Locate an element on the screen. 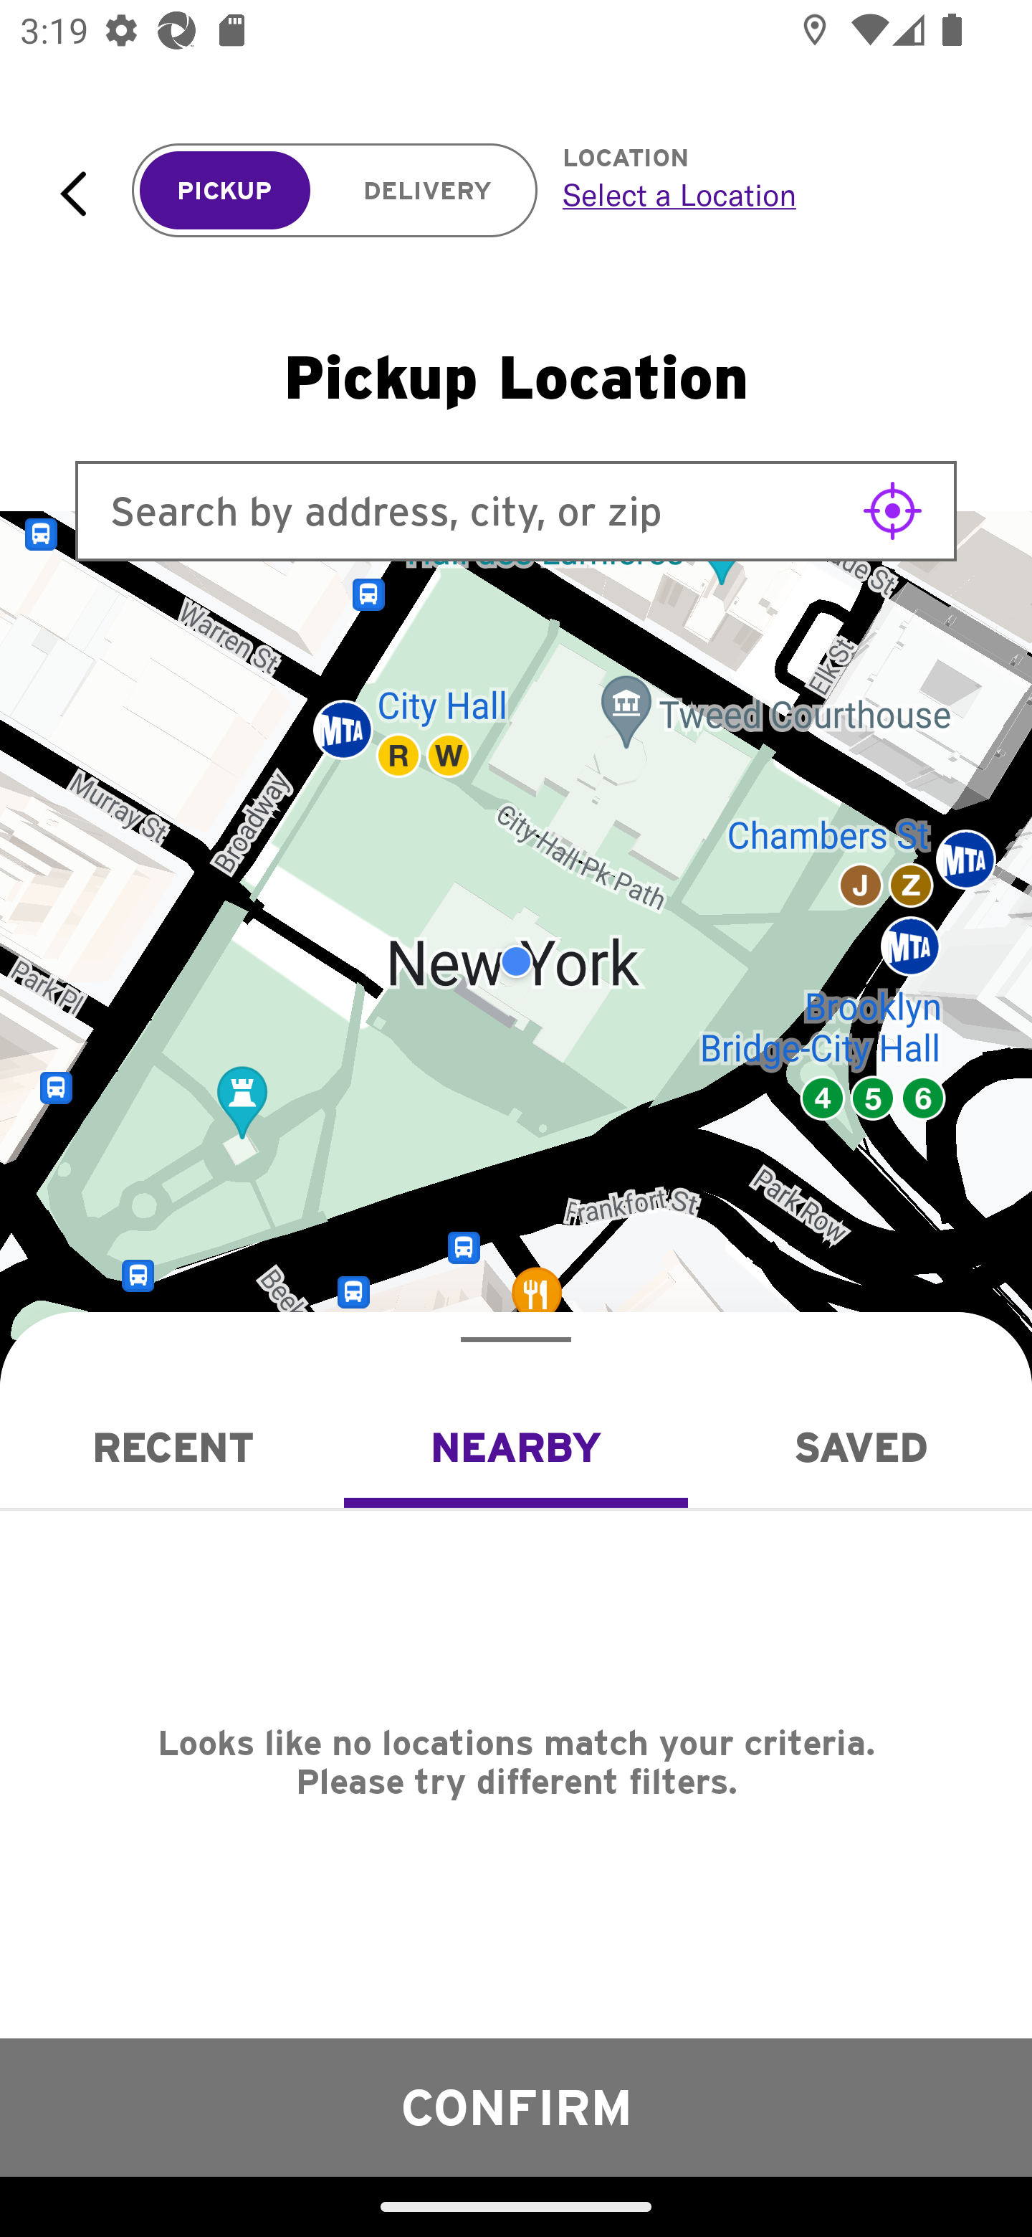 Image resolution: width=1032 pixels, height=2237 pixels. Google Map is located at coordinates (516, 961).